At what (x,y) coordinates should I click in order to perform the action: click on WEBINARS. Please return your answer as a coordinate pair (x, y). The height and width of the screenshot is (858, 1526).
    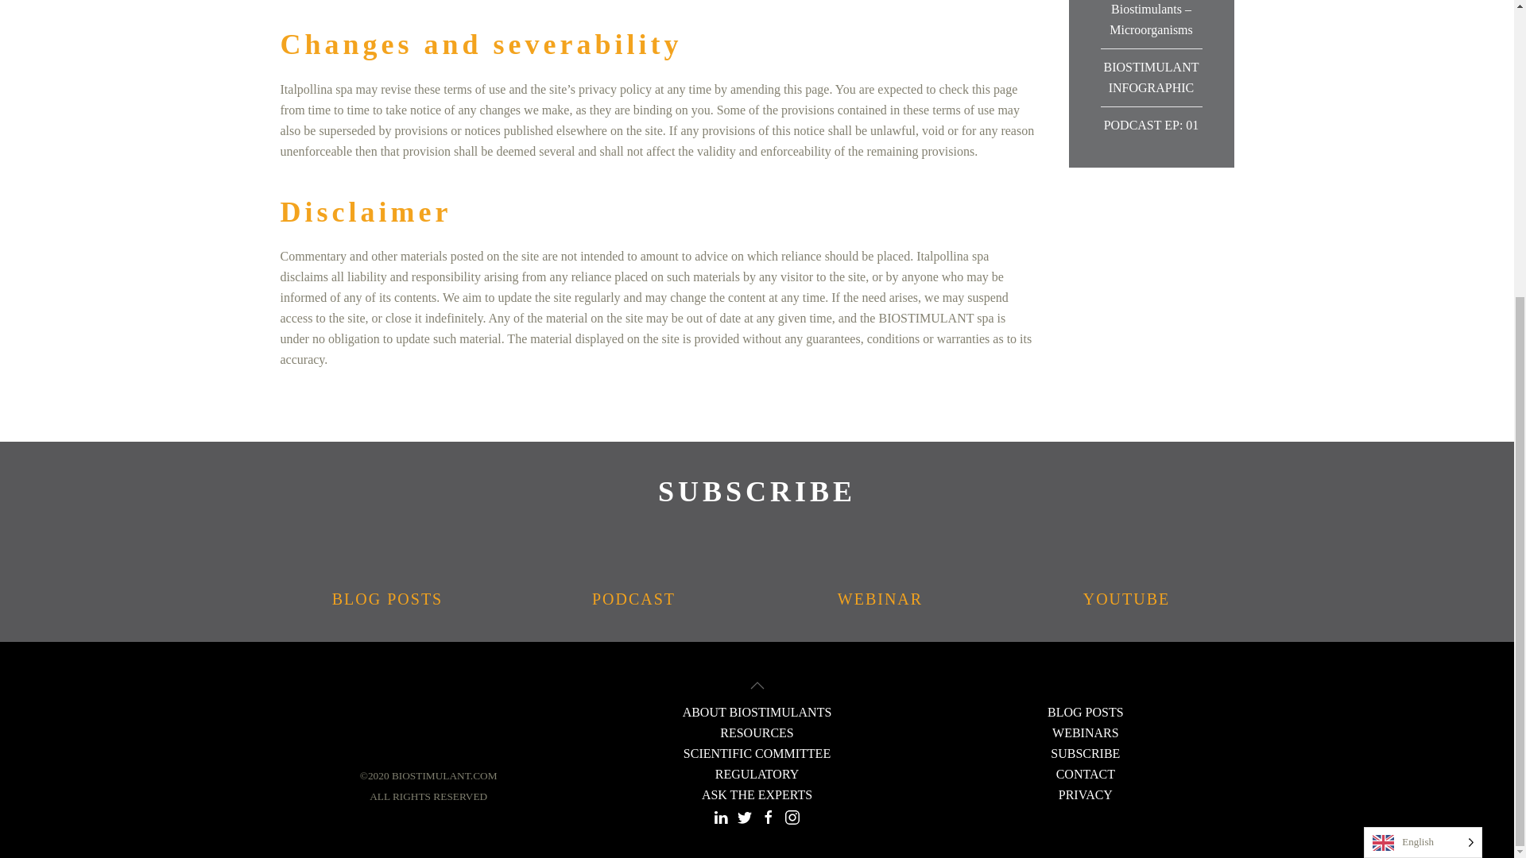
    Looking at the image, I should click on (1086, 732).